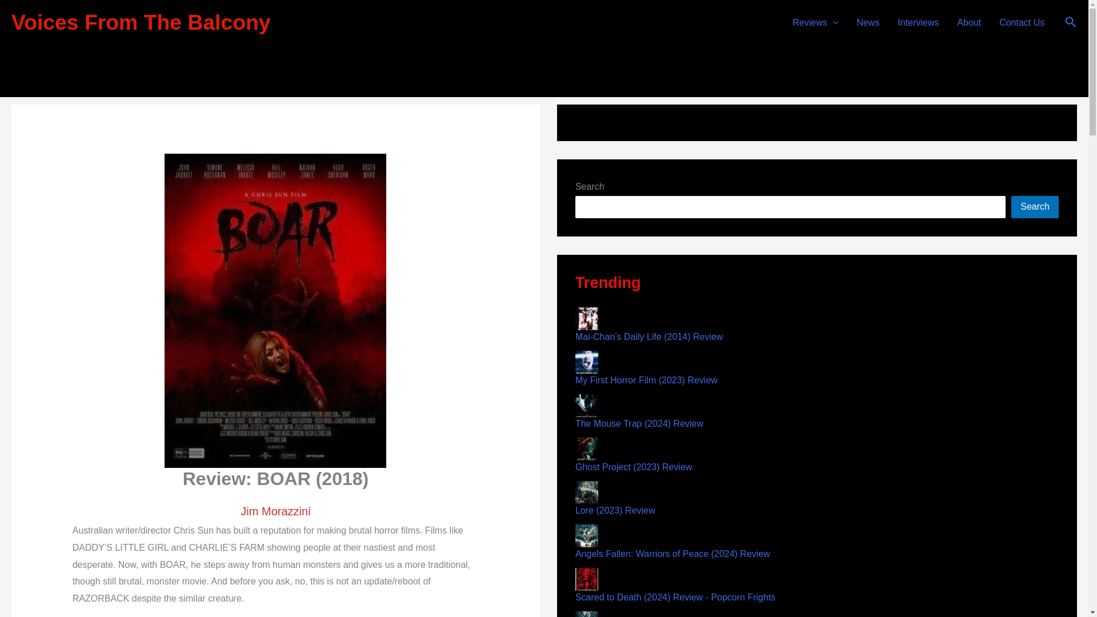 This screenshot has width=1097, height=617. Describe the element at coordinates (551, 34) in the screenshot. I see `View all posts by Jim Morazzini` at that location.